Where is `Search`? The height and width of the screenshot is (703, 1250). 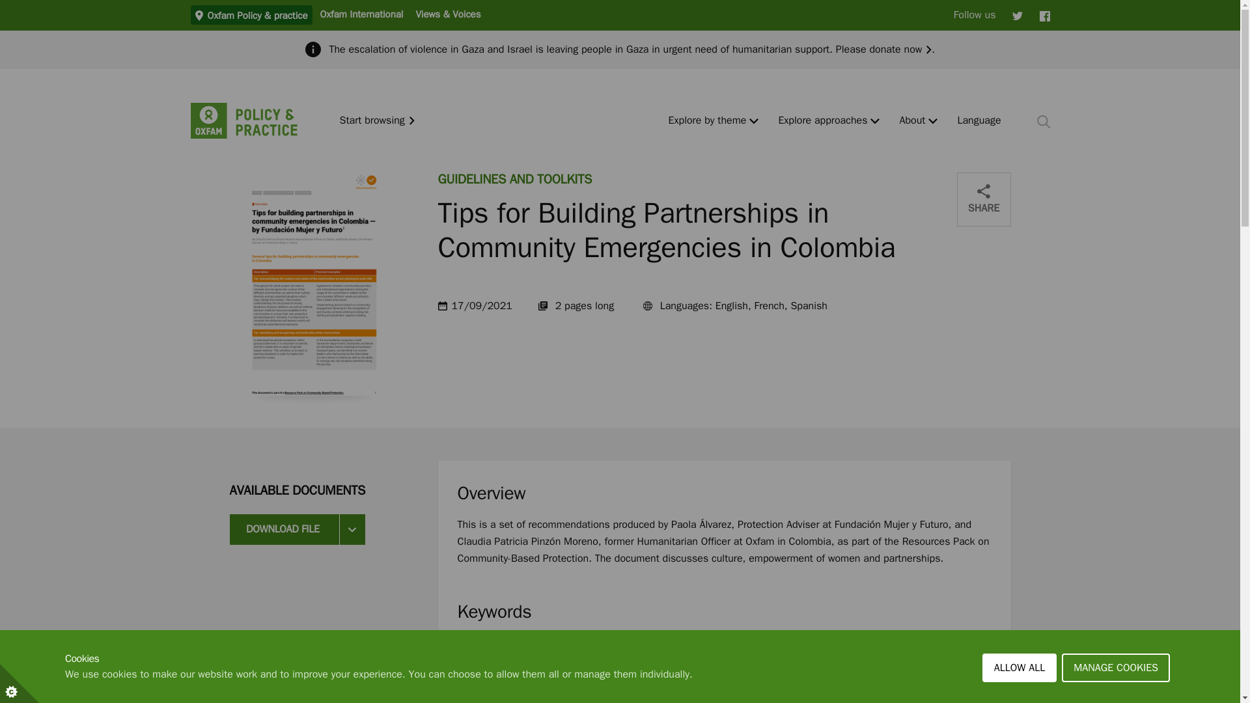
Search is located at coordinates (1043, 121).